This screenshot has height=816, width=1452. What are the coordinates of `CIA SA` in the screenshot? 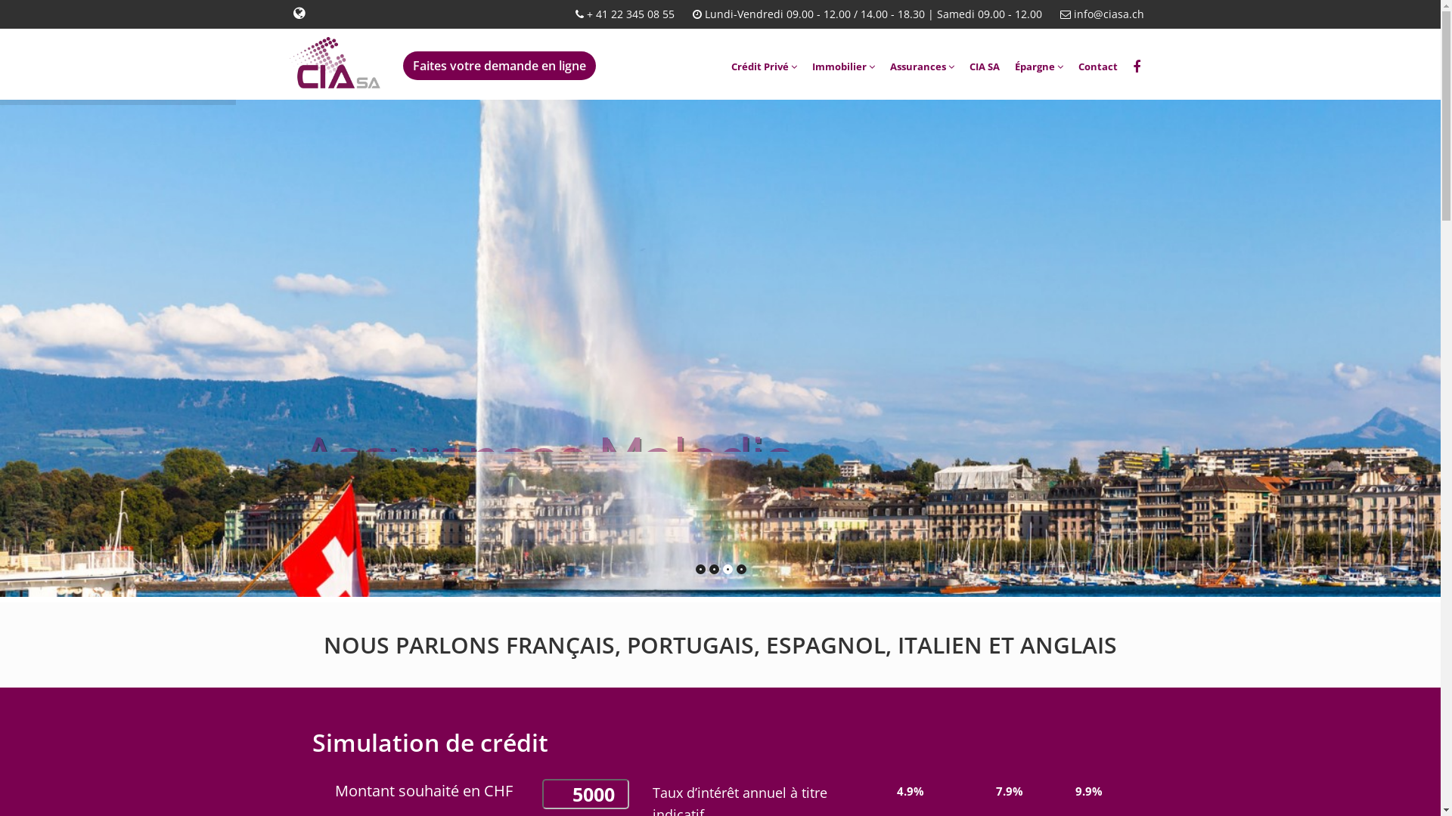 It's located at (985, 66).